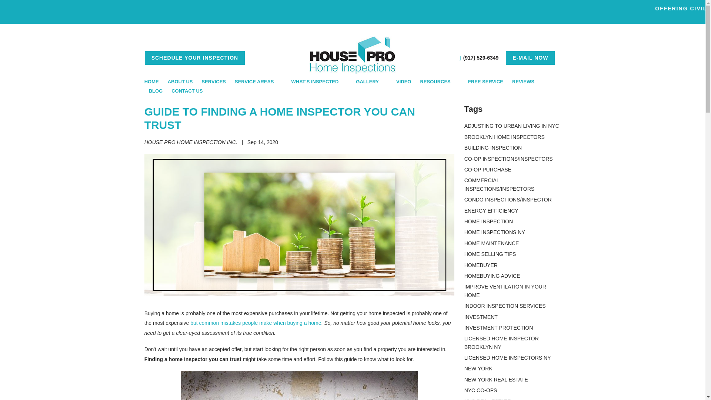  What do you see at coordinates (187, 91) in the screenshot?
I see `CONTACT US` at bounding box center [187, 91].